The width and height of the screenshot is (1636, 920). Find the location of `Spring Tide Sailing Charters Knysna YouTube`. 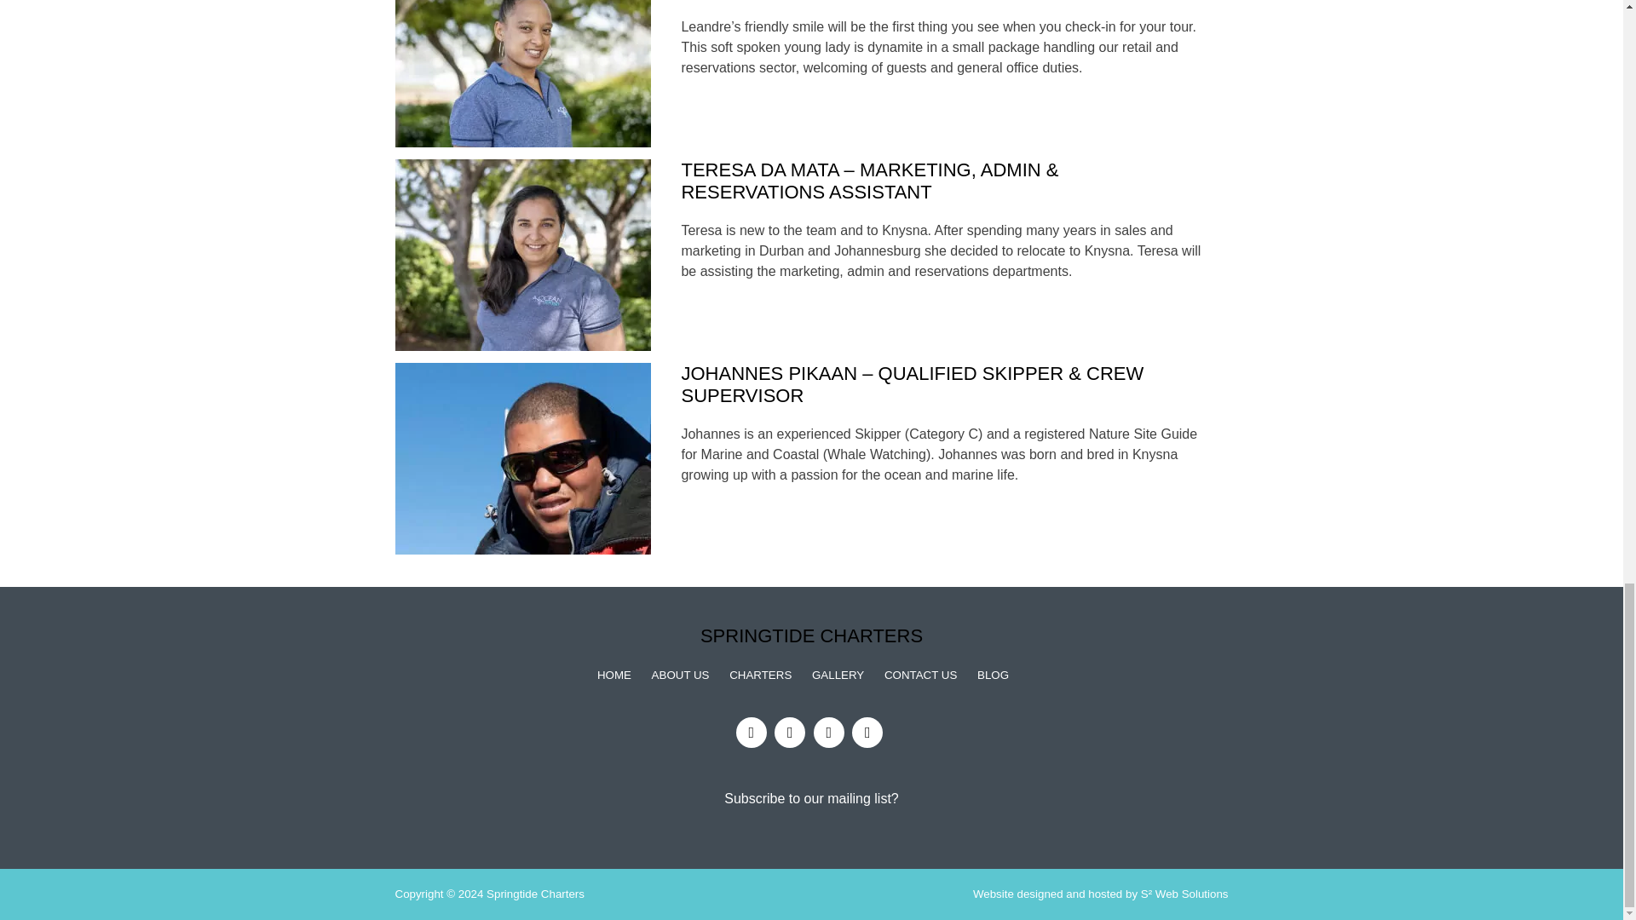

Spring Tide Sailing Charters Knysna YouTube is located at coordinates (828, 733).